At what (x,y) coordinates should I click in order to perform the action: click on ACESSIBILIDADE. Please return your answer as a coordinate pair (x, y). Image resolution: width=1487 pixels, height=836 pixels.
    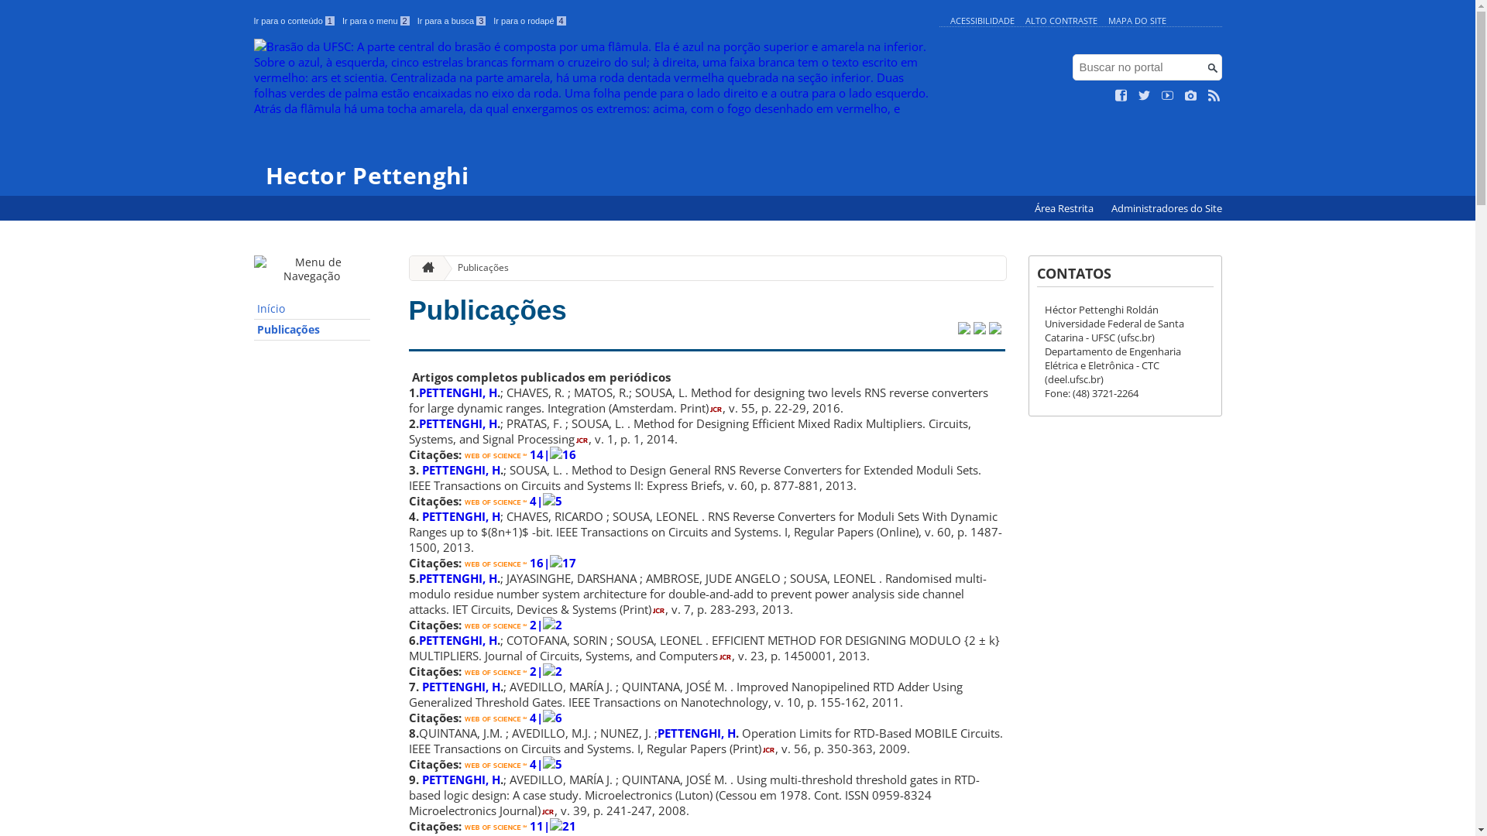
    Looking at the image, I should click on (982, 20).